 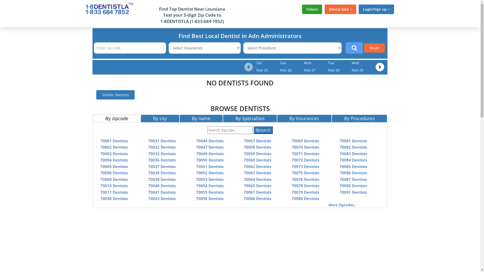 I want to click on 70065 Dentists, so click(x=258, y=186).